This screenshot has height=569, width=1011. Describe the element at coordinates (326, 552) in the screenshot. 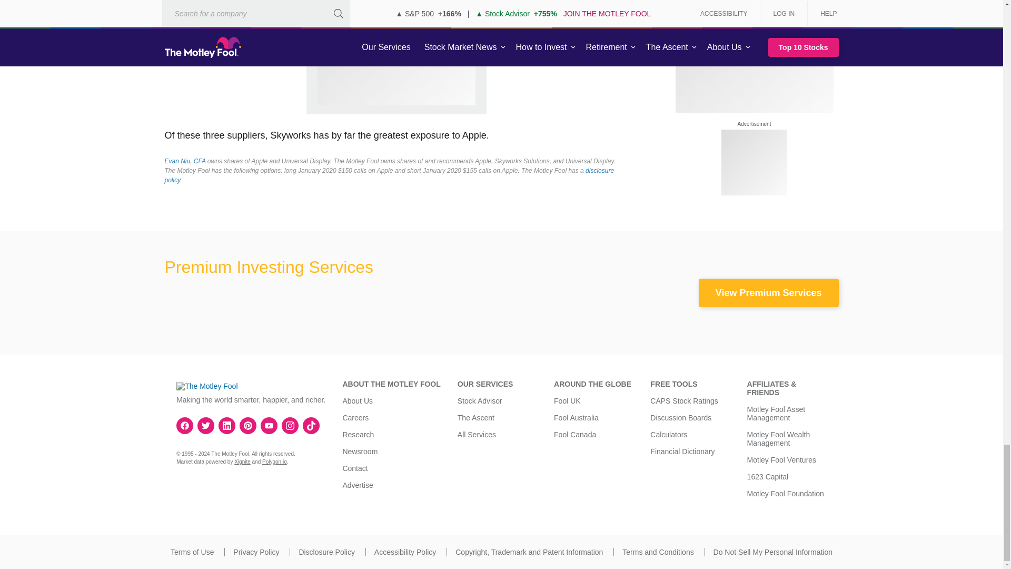

I see `Disclosure Policy` at that location.